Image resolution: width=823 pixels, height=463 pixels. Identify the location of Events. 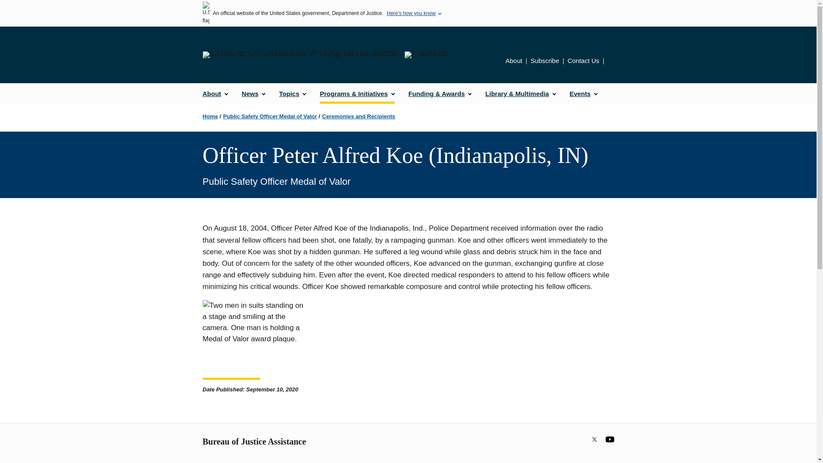
(583, 93).